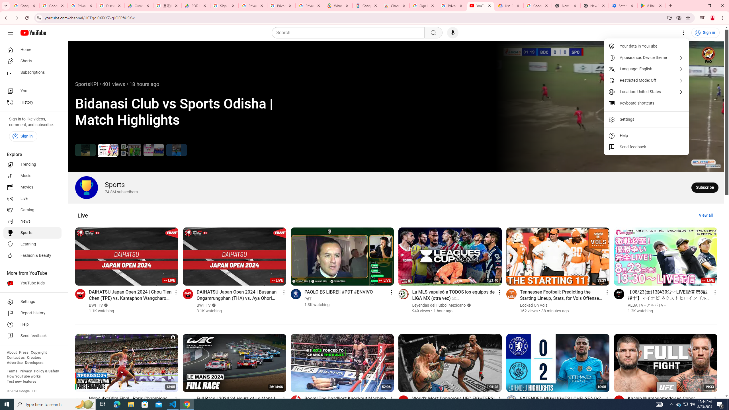  What do you see at coordinates (83, 215) in the screenshot?
I see `Live` at bounding box center [83, 215].